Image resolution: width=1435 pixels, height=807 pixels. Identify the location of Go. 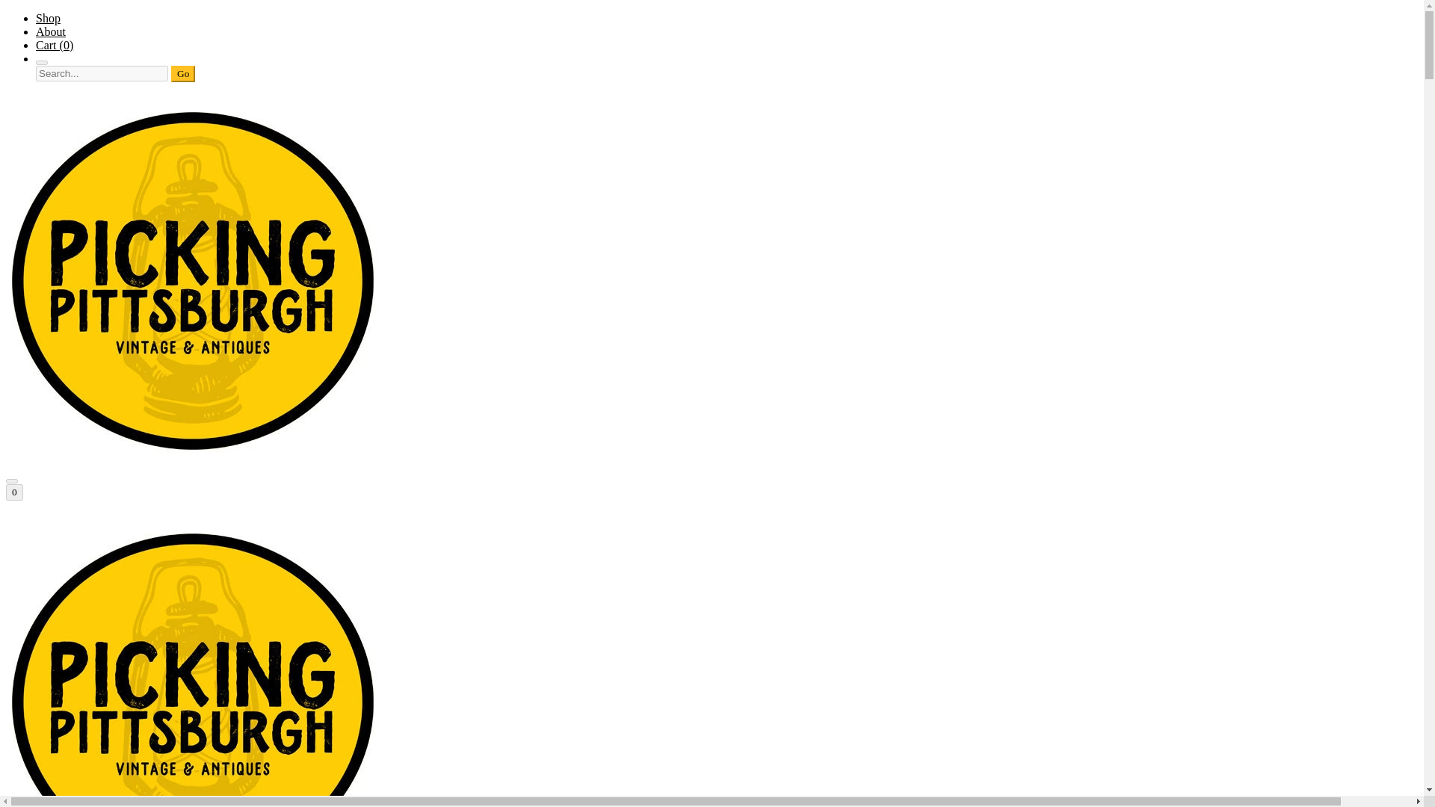
(182, 73).